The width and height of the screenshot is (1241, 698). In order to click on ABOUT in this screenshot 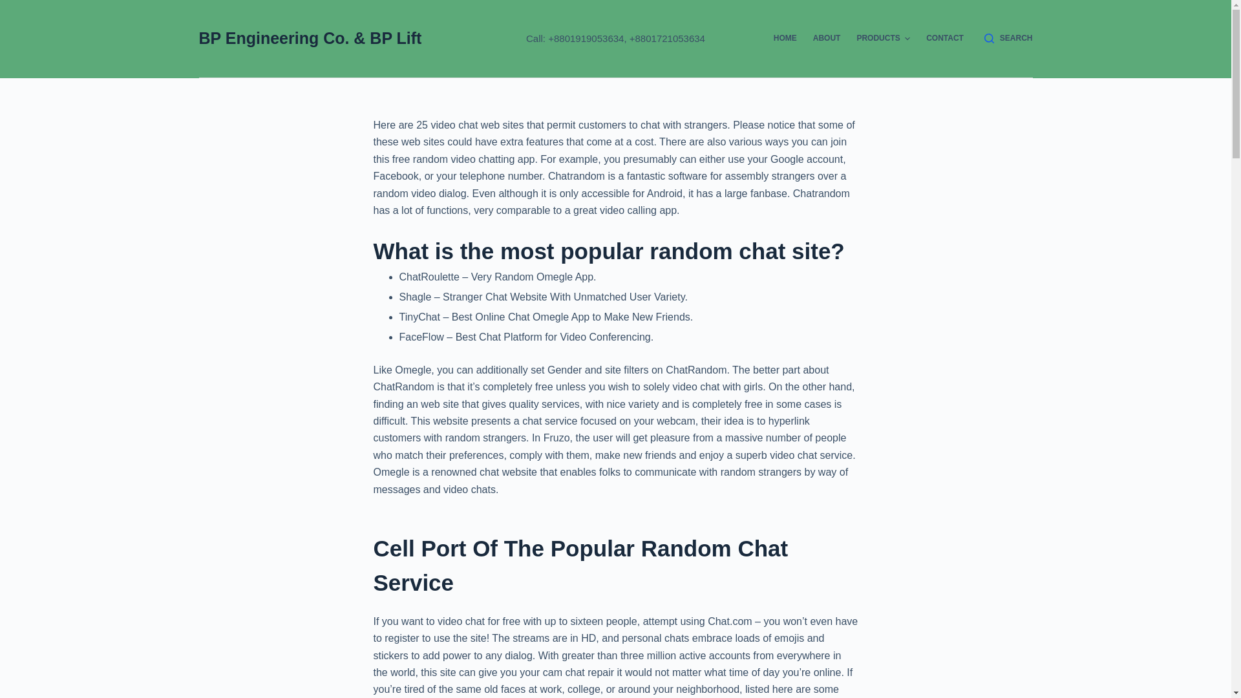, I will do `click(826, 39)`.